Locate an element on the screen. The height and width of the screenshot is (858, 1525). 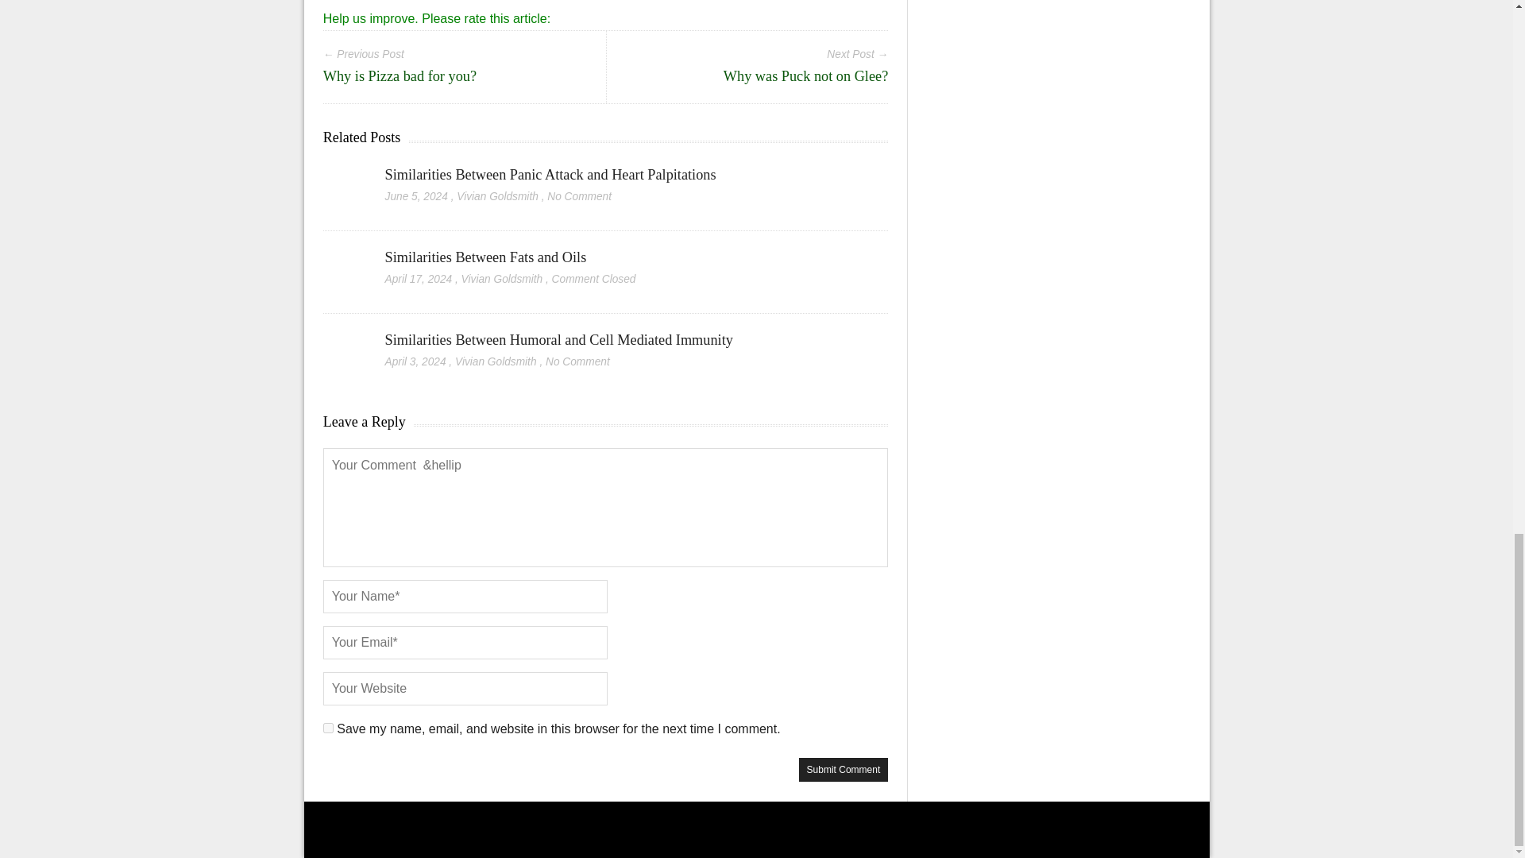
Why is Nervous System important? is located at coordinates (415, 6).